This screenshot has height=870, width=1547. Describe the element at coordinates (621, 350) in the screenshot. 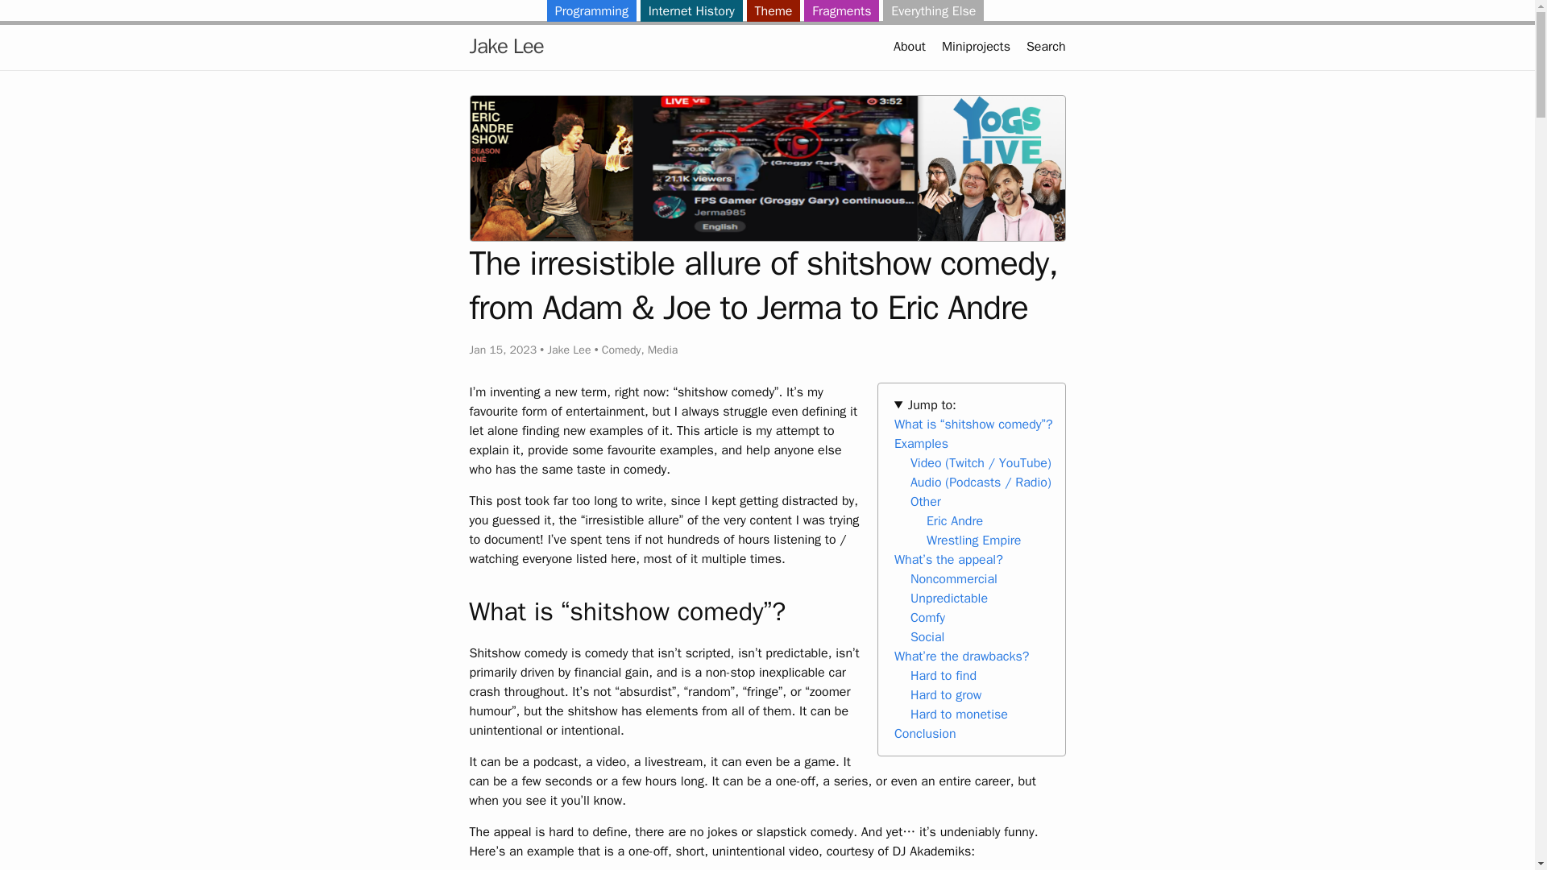

I see `Comedy` at that location.